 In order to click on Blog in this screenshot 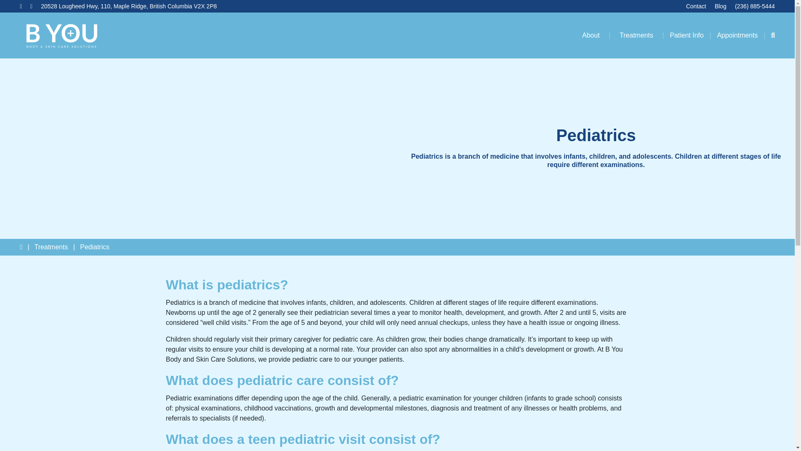, I will do `click(720, 6)`.